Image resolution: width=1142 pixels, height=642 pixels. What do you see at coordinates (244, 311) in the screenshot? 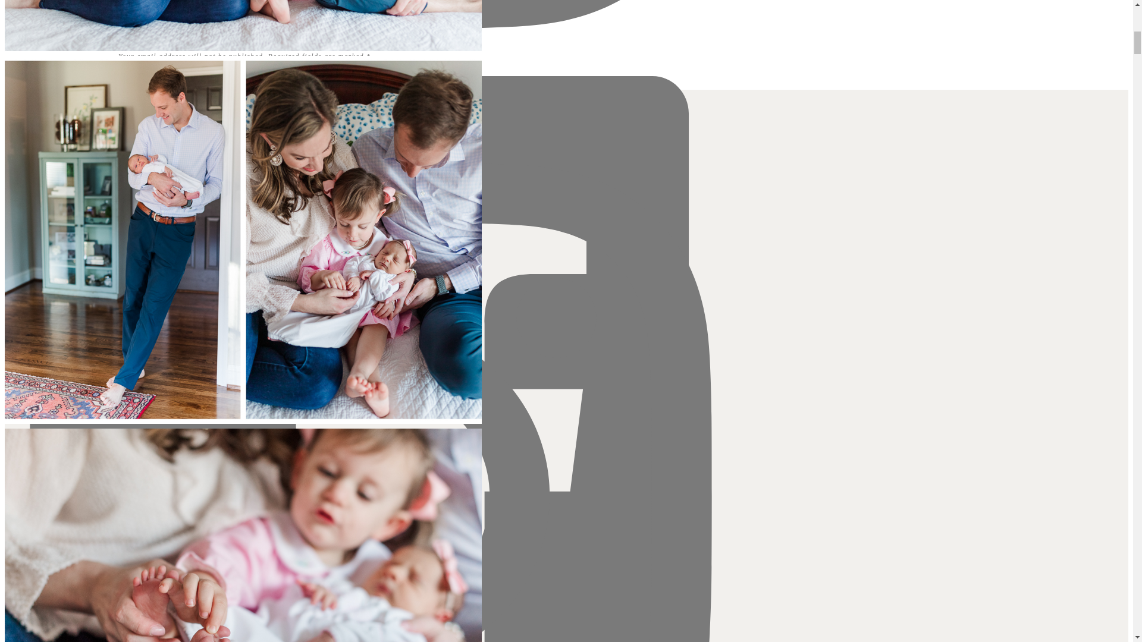
I see `Post Comment` at bounding box center [244, 311].